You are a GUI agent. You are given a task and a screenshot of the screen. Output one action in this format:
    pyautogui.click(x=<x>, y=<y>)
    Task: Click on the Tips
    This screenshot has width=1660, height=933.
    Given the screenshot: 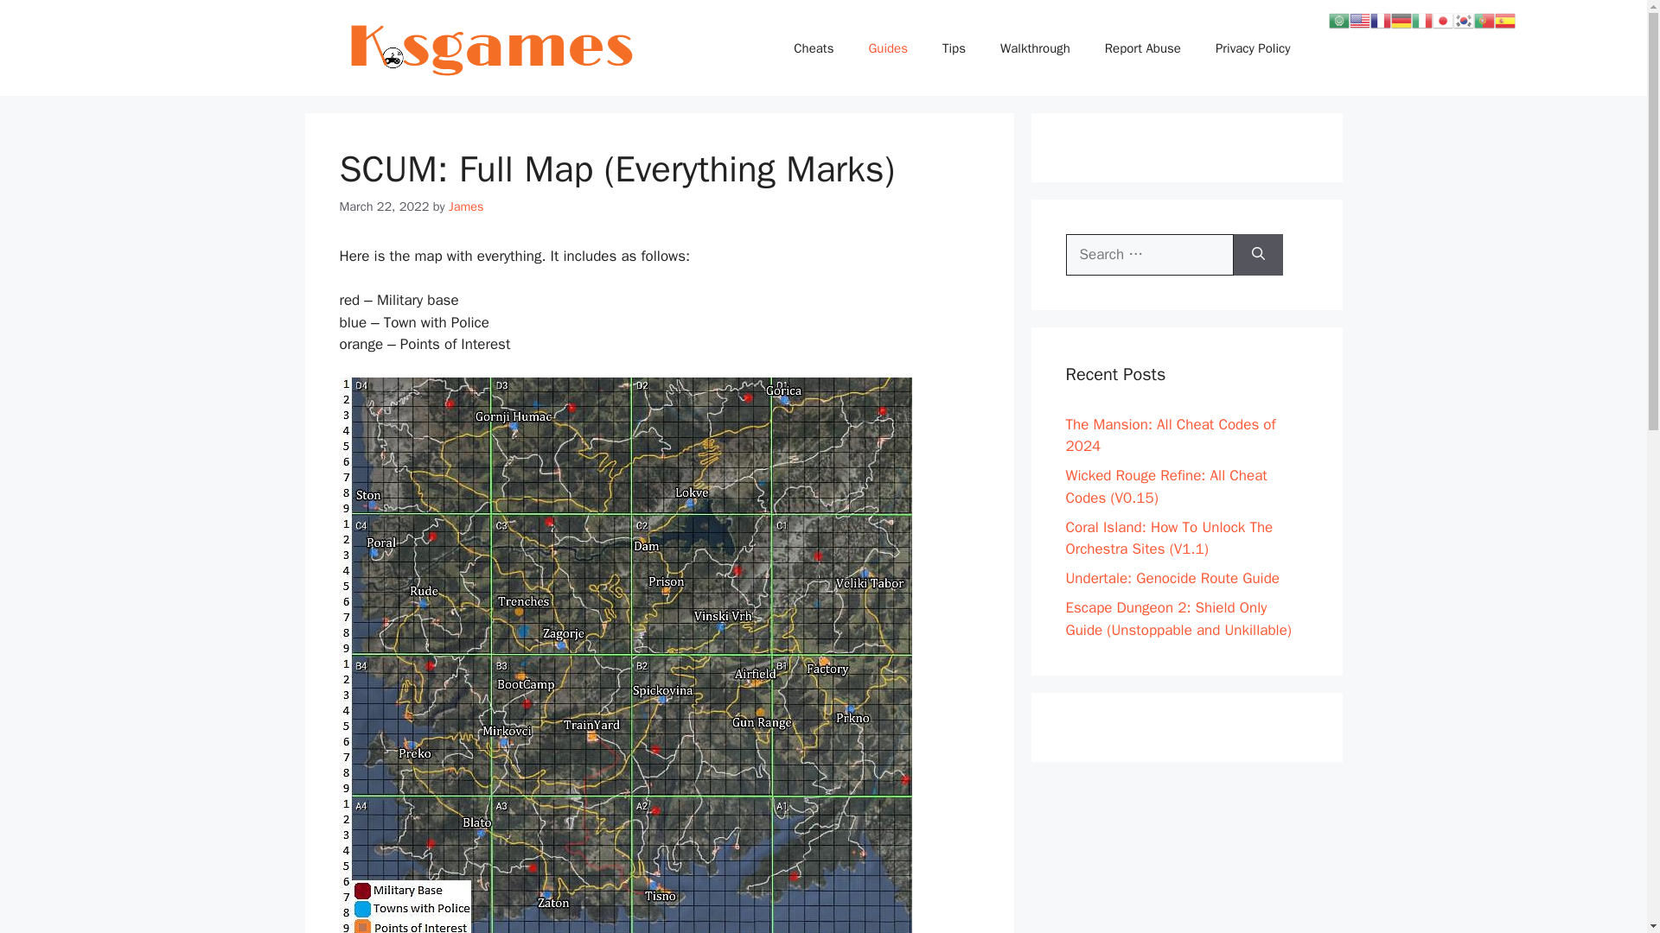 What is the action you would take?
    pyautogui.click(x=953, y=48)
    